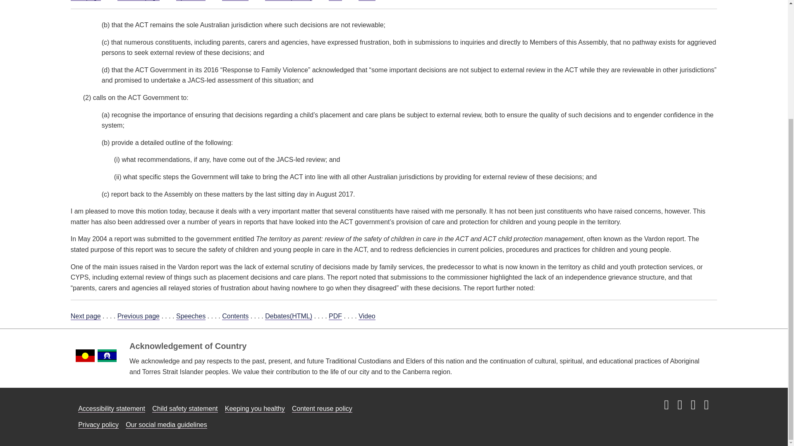 This screenshot has height=446, width=794. What do you see at coordinates (98, 425) in the screenshot?
I see `Read our privacy policy` at bounding box center [98, 425].